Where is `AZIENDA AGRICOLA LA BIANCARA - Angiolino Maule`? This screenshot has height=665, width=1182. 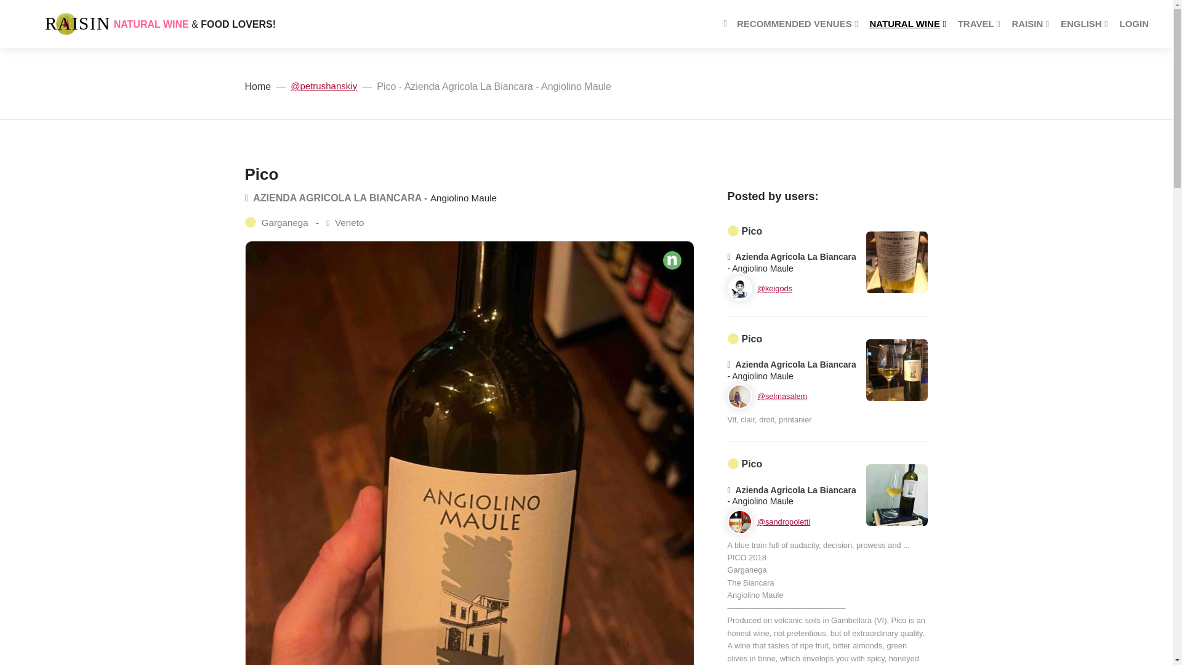
AZIENDA AGRICOLA LA BIANCARA - Angiolino Maule is located at coordinates (371, 198).